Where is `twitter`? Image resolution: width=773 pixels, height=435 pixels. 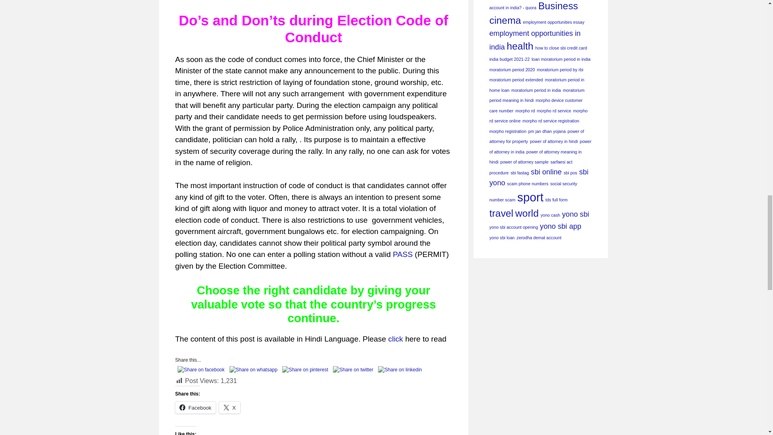 twitter is located at coordinates (353, 370).